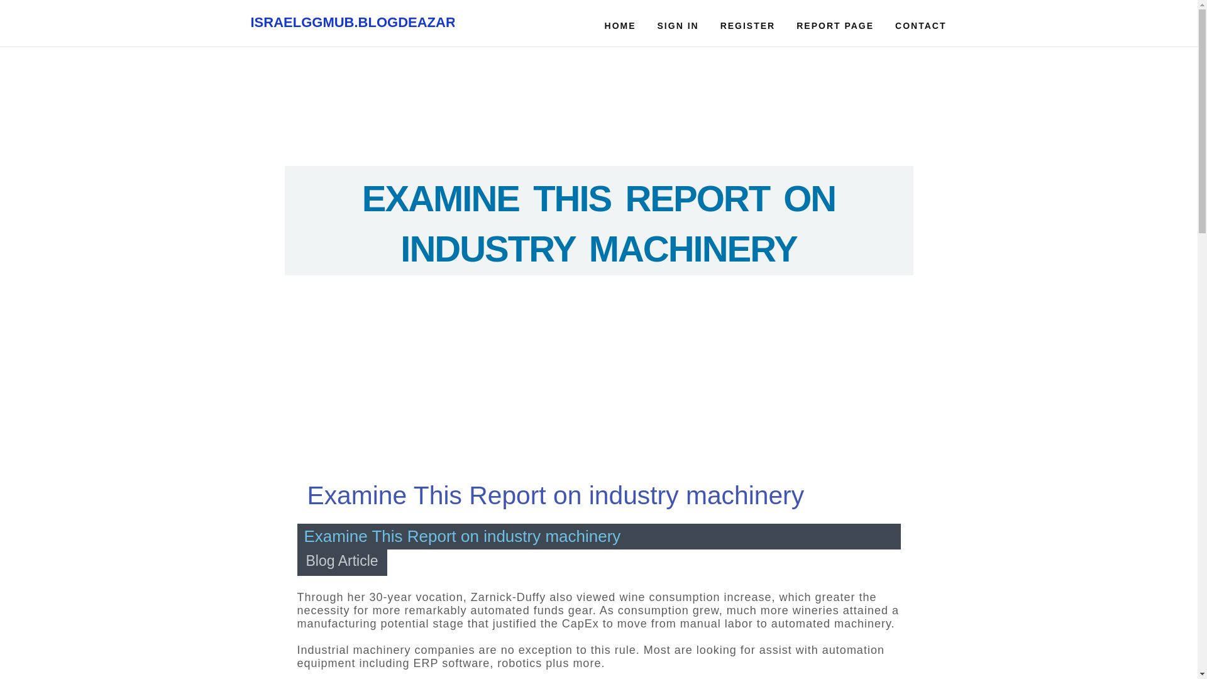 This screenshot has width=1207, height=679. What do you see at coordinates (370, 23) in the screenshot?
I see `ISRAELGGMUB.BLOGDEAZAR.COM` at bounding box center [370, 23].